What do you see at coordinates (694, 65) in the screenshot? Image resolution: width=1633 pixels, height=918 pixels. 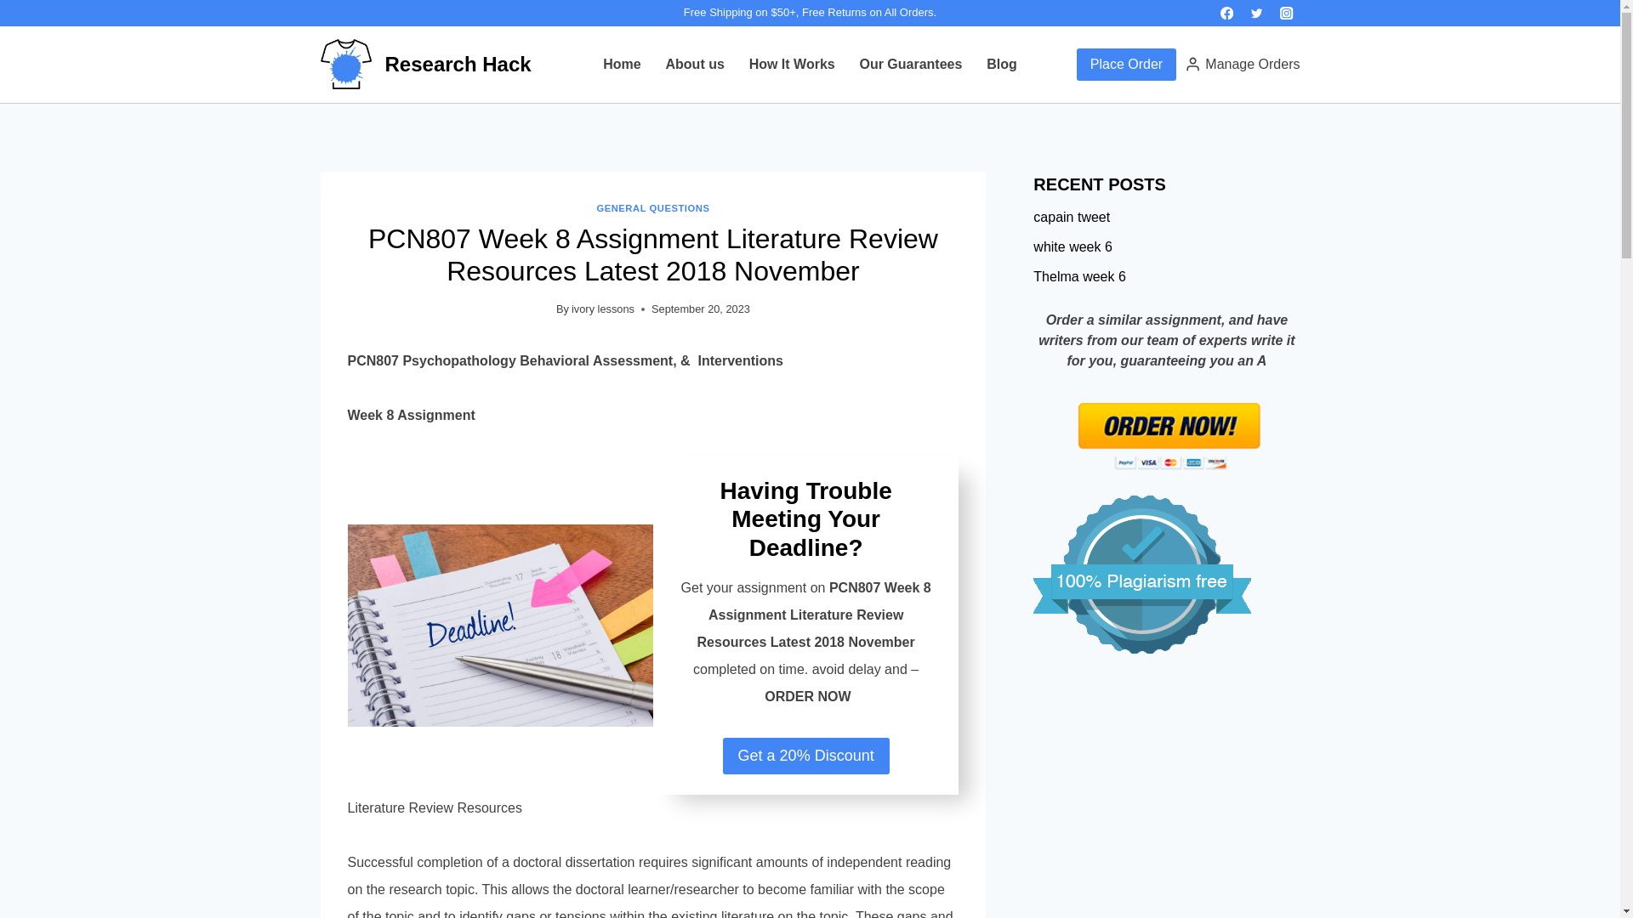 I see `About us` at bounding box center [694, 65].